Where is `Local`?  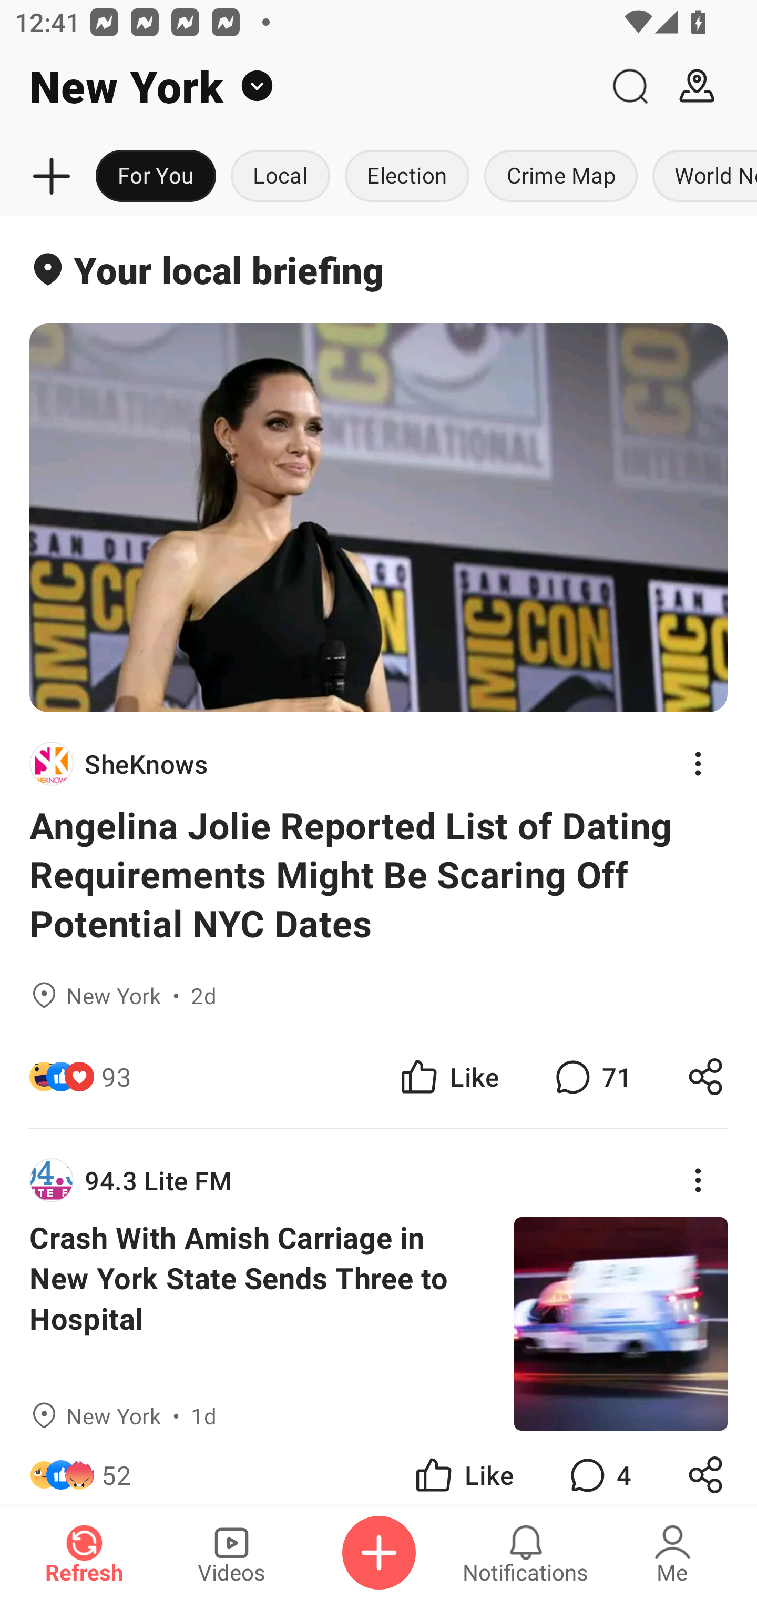 Local is located at coordinates (280, 177).